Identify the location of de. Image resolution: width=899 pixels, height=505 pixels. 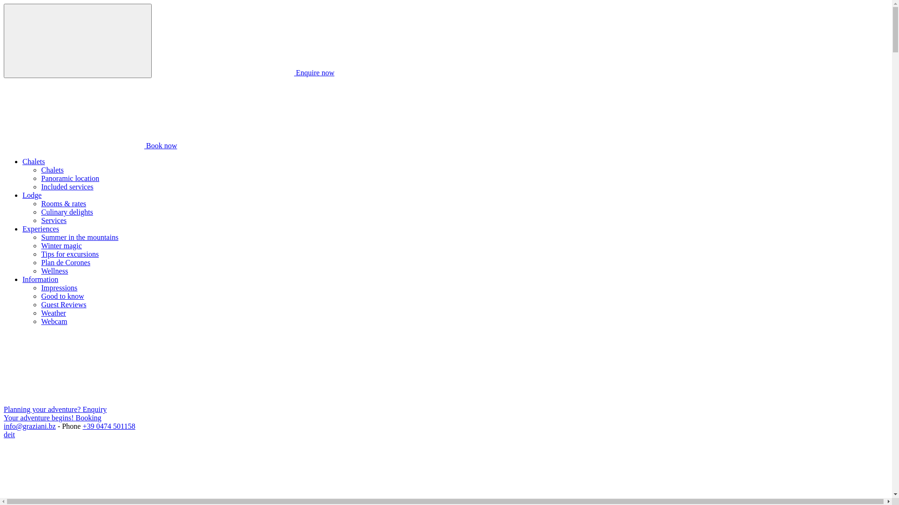
(7, 435).